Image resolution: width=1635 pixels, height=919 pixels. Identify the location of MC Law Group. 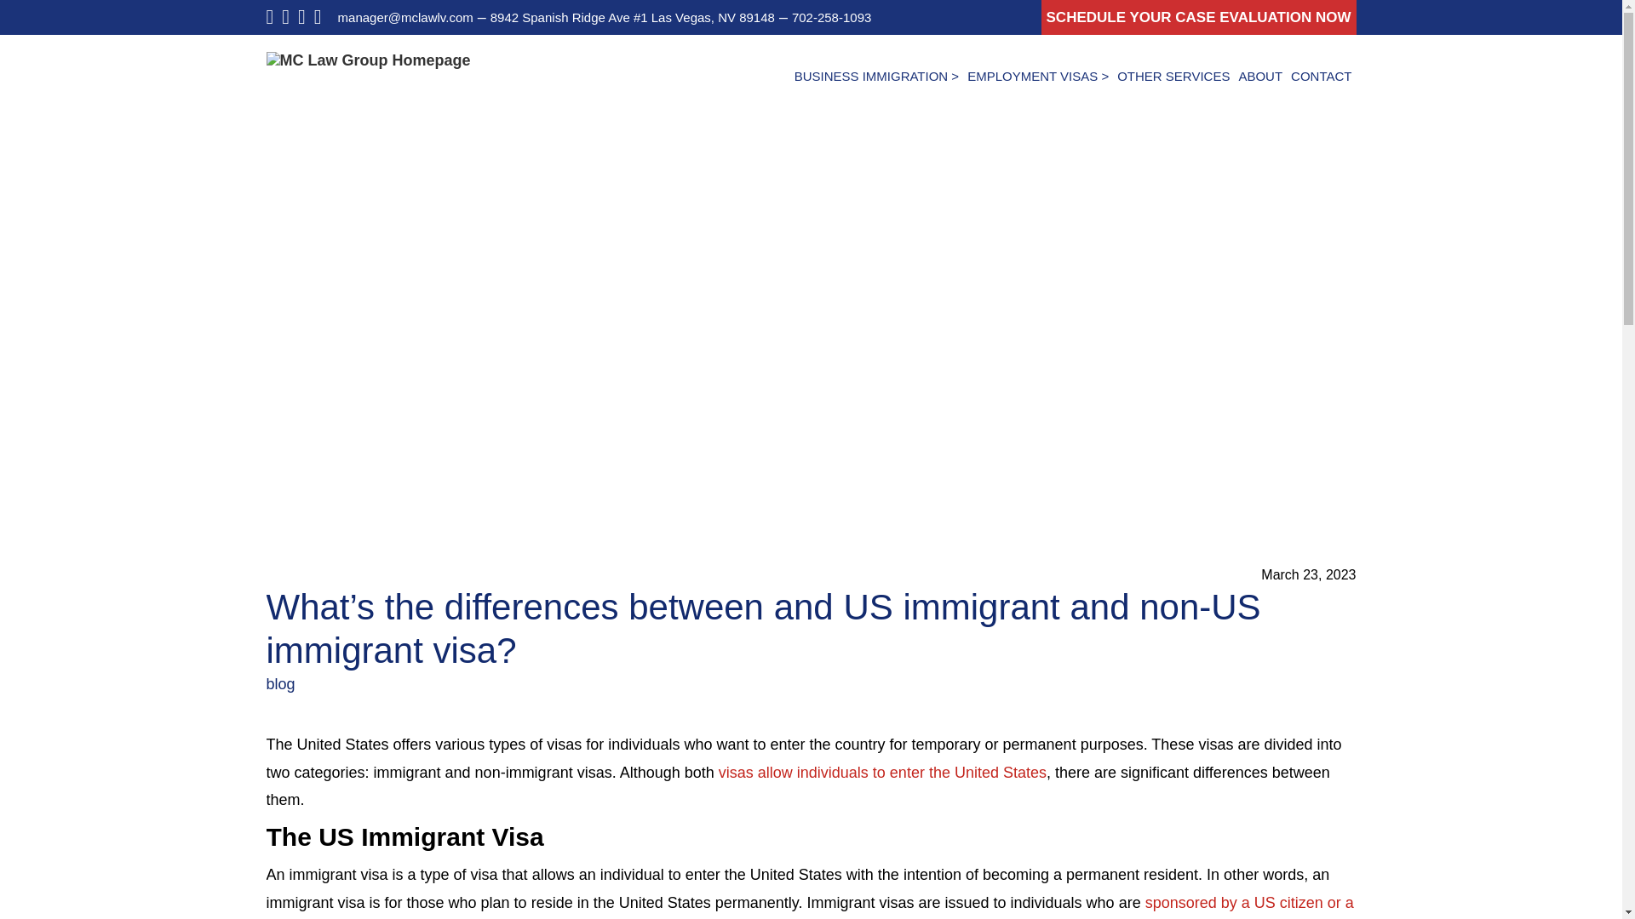
(368, 60).